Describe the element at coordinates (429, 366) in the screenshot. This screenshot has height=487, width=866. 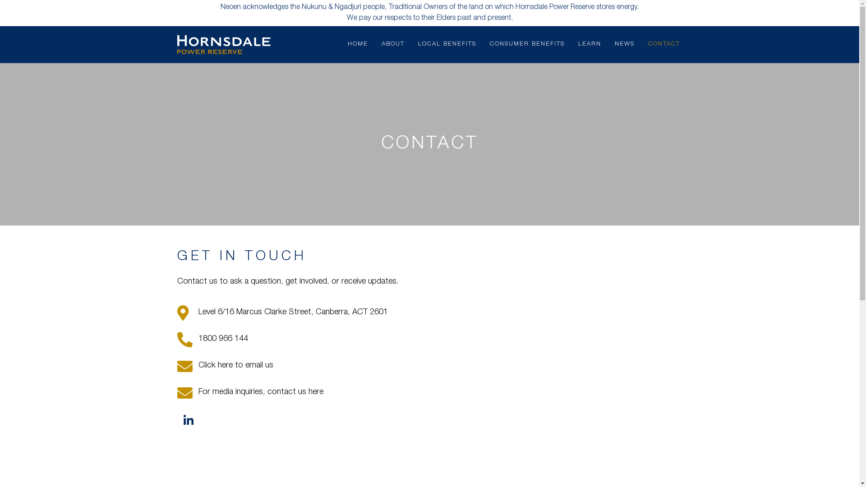
I see `Click here to email us` at that location.